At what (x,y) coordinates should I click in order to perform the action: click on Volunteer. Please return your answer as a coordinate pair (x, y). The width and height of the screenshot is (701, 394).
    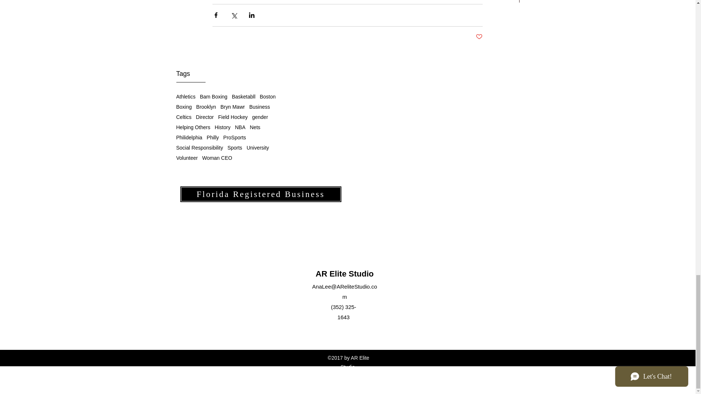
    Looking at the image, I should click on (187, 158).